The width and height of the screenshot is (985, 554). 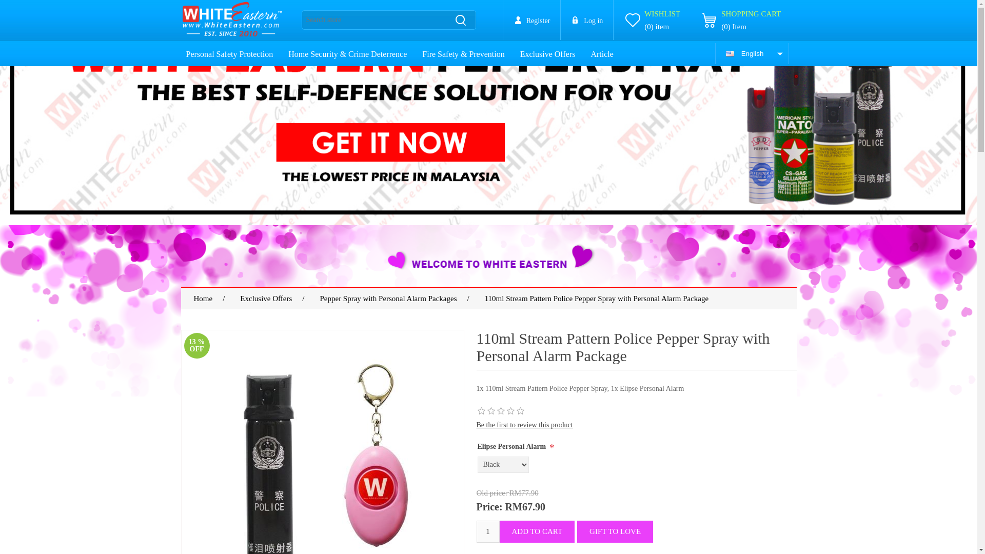 I want to click on English, so click(x=752, y=53).